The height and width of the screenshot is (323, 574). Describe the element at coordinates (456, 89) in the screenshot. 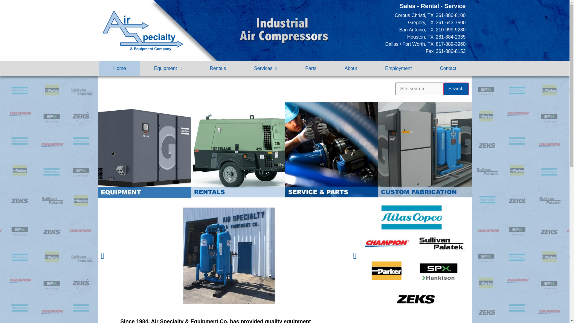

I see `Search` at that location.